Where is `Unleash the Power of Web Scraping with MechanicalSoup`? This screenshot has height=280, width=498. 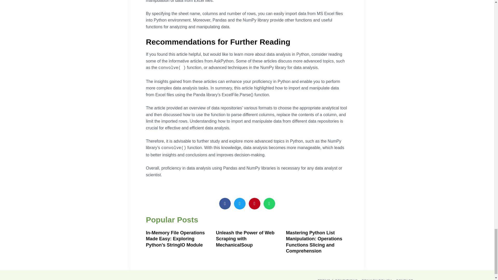 Unleash the Power of Web Scraping with MechanicalSoup is located at coordinates (245, 239).